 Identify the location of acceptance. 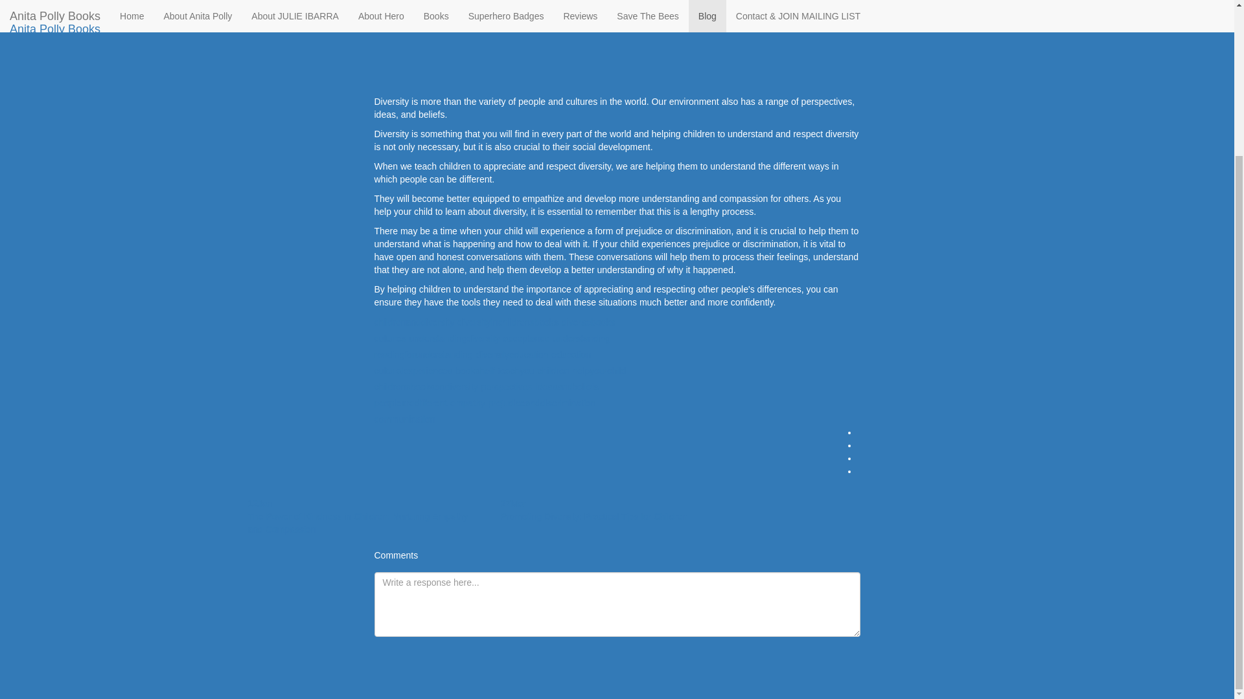
(526, 339).